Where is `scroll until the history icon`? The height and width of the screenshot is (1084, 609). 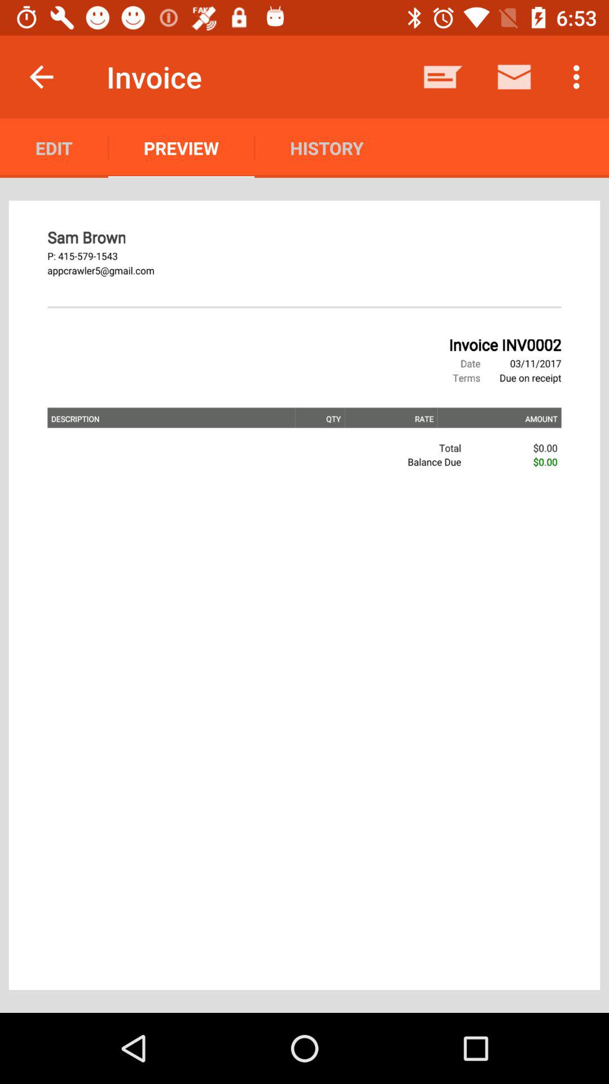 scroll until the history icon is located at coordinates (326, 148).